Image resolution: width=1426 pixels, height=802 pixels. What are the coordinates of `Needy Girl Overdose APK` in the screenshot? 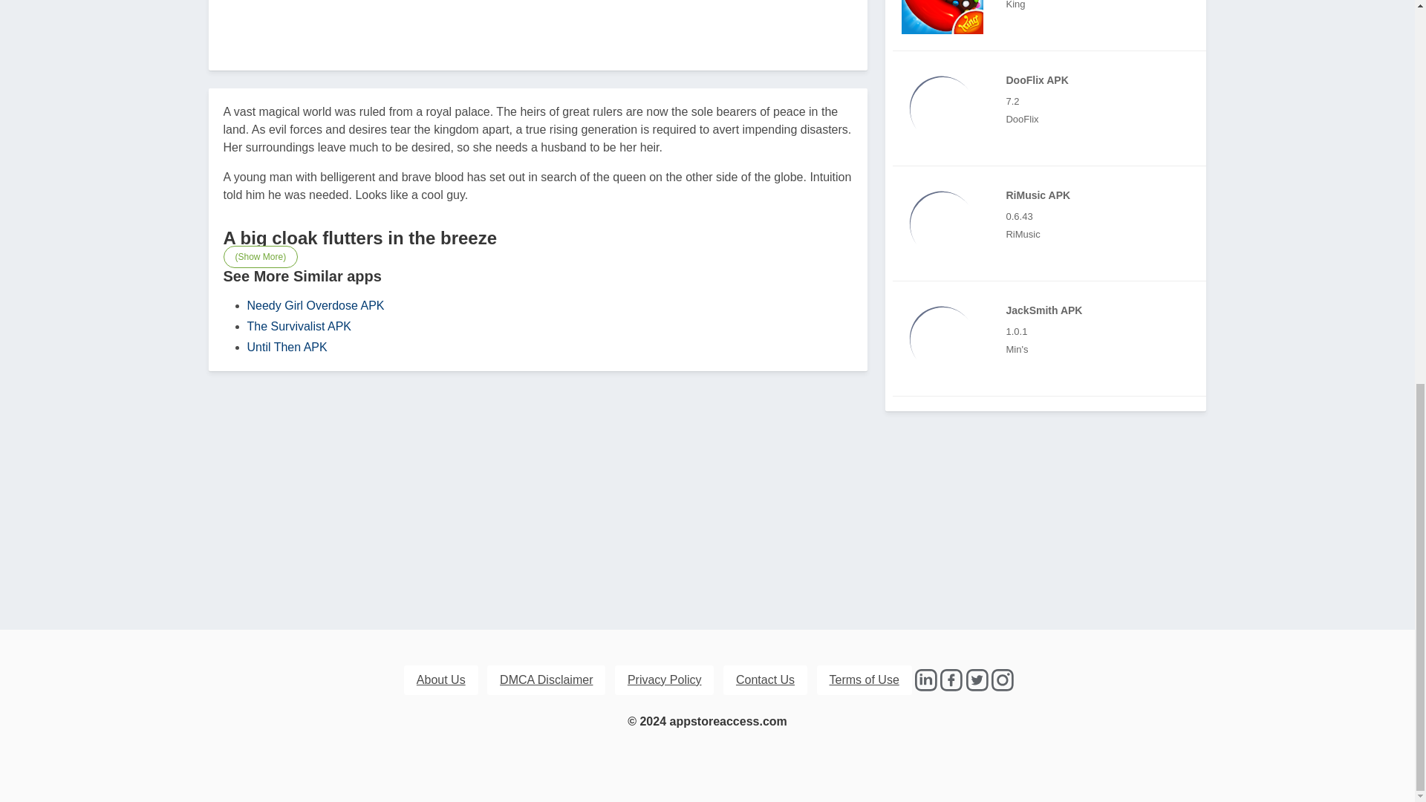 It's located at (315, 305).